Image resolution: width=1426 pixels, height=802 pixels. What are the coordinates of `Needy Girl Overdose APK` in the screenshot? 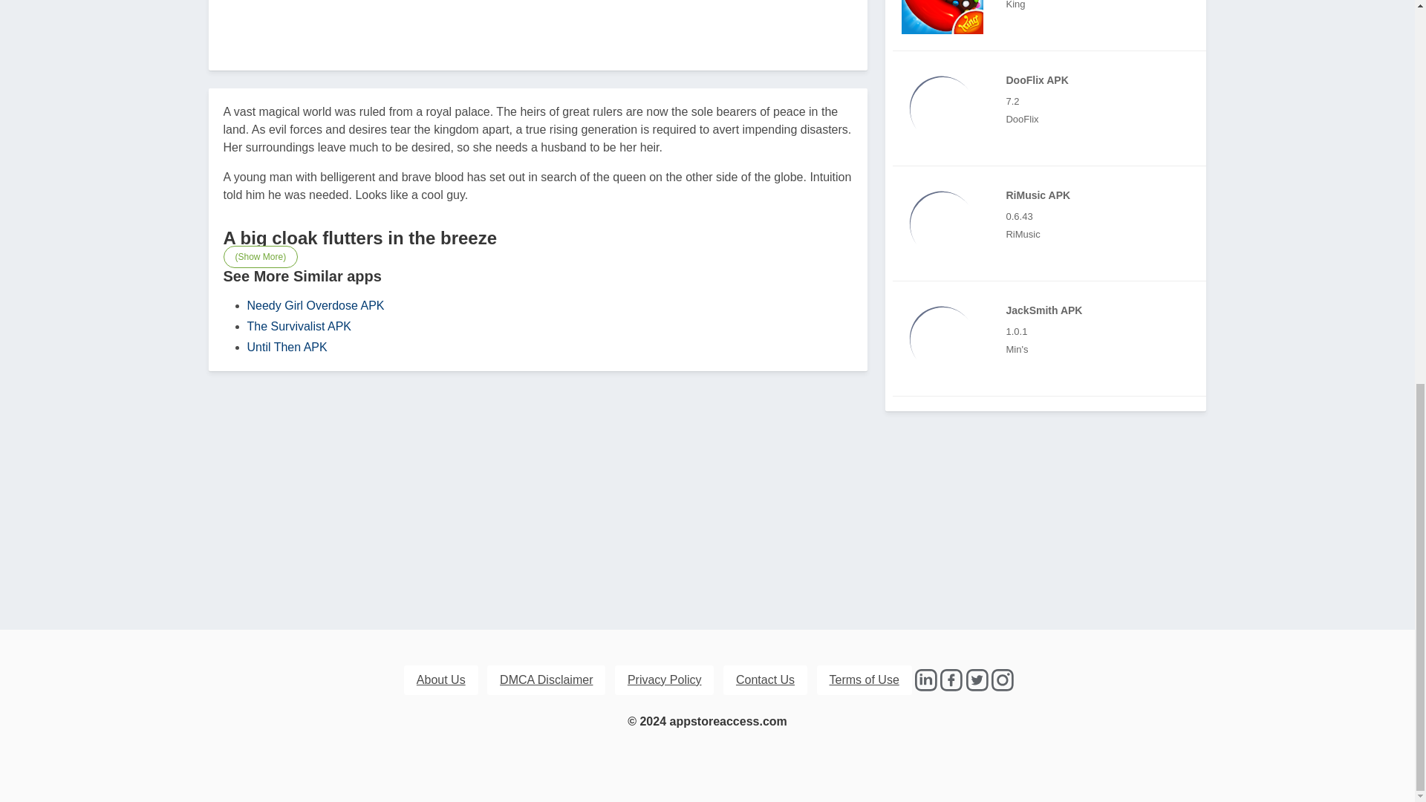 It's located at (315, 305).